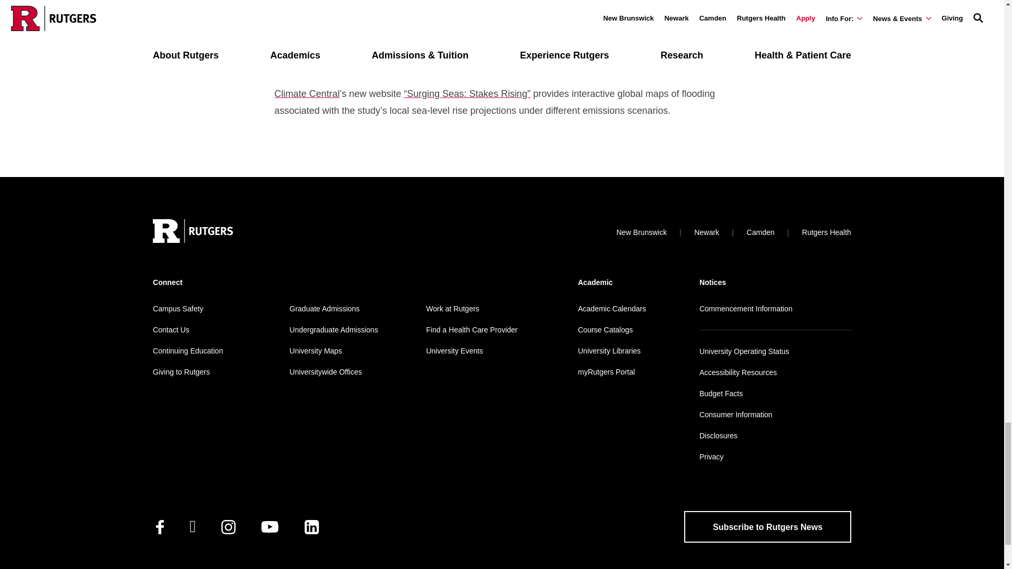 The height and width of the screenshot is (569, 1012). I want to click on Giving to Rutgers, so click(181, 371).